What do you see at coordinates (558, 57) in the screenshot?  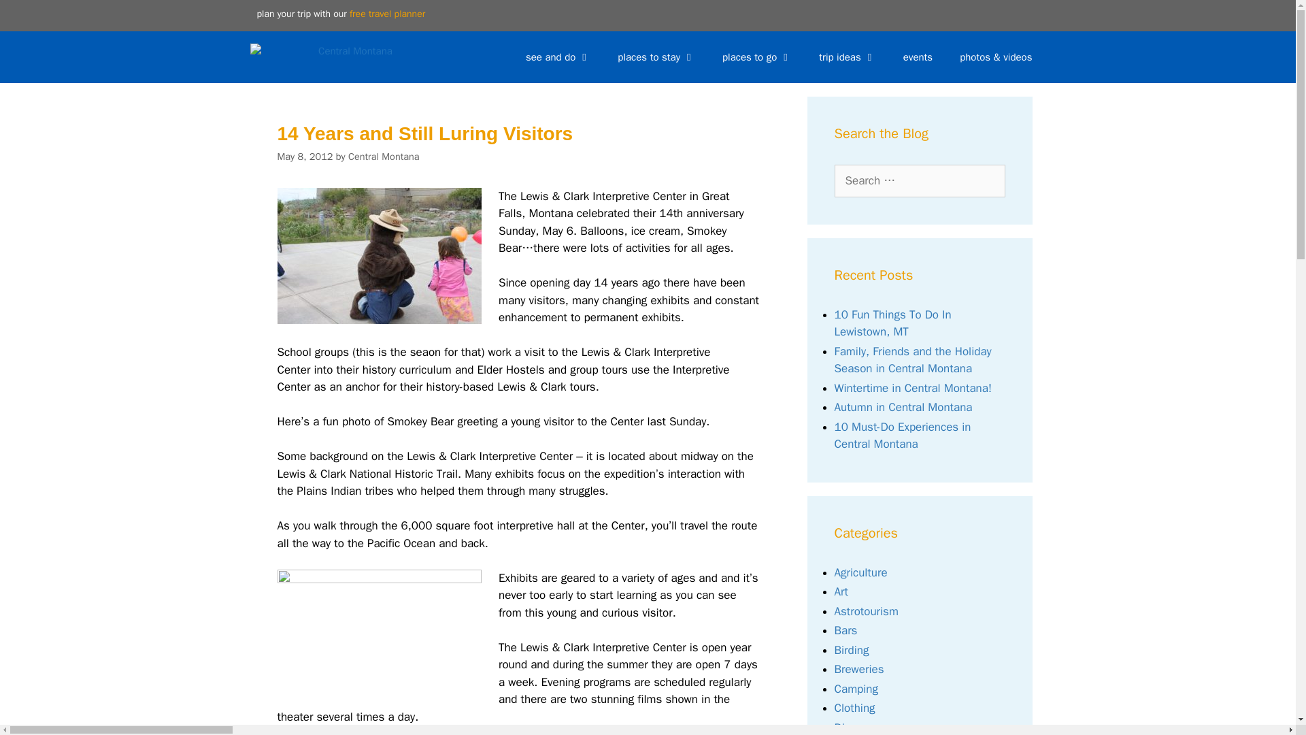 I see `see and do` at bounding box center [558, 57].